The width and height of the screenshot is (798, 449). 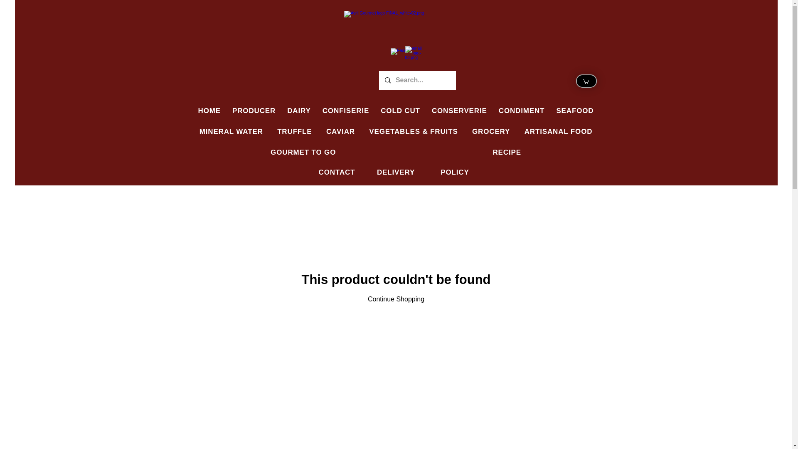 I want to click on SEAFOOD, so click(x=574, y=111).